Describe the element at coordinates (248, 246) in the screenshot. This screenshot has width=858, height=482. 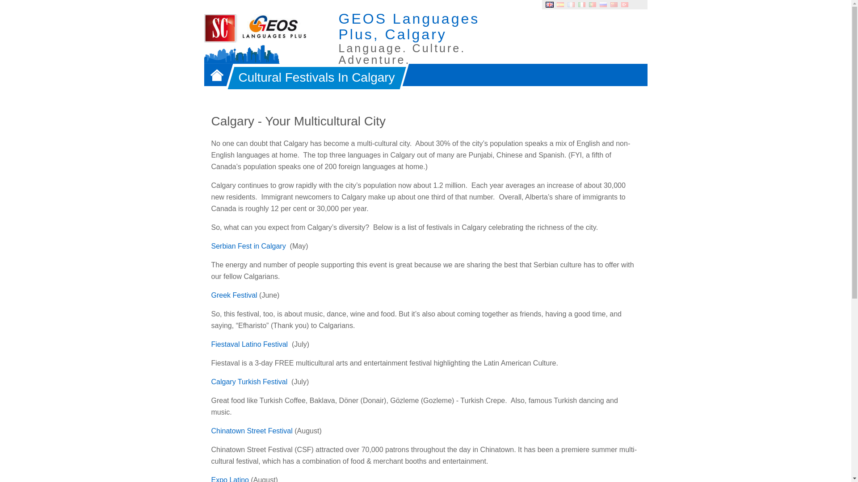
I see `Serbian Fest in Calgary` at that location.